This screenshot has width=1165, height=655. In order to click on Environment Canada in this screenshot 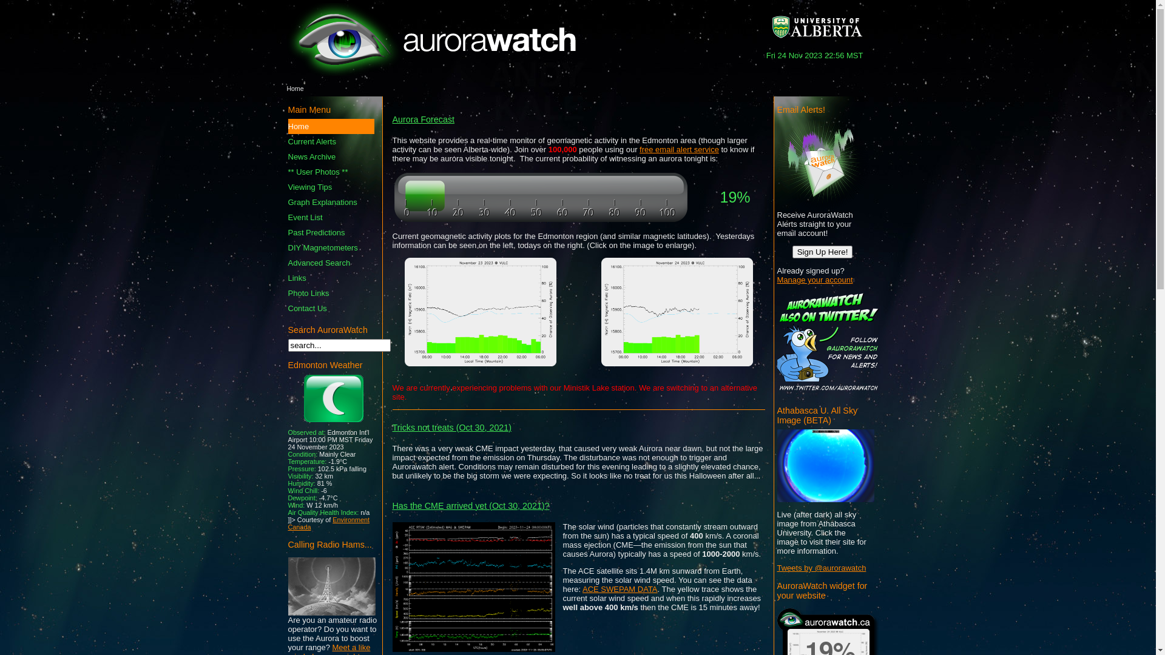, I will do `click(329, 523)`.